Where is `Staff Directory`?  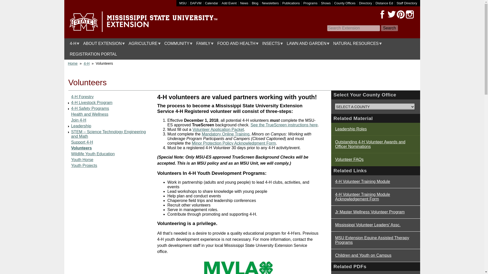 Staff Directory is located at coordinates (407, 3).